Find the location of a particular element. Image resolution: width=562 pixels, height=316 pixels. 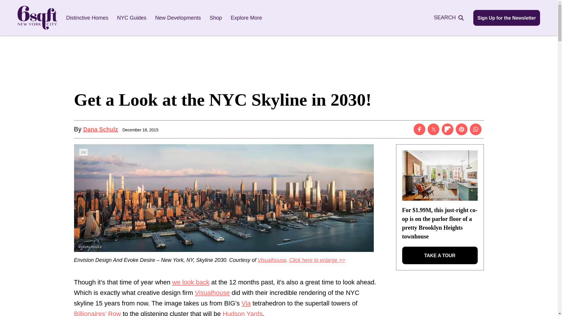

NYC Guides is located at coordinates (131, 18).